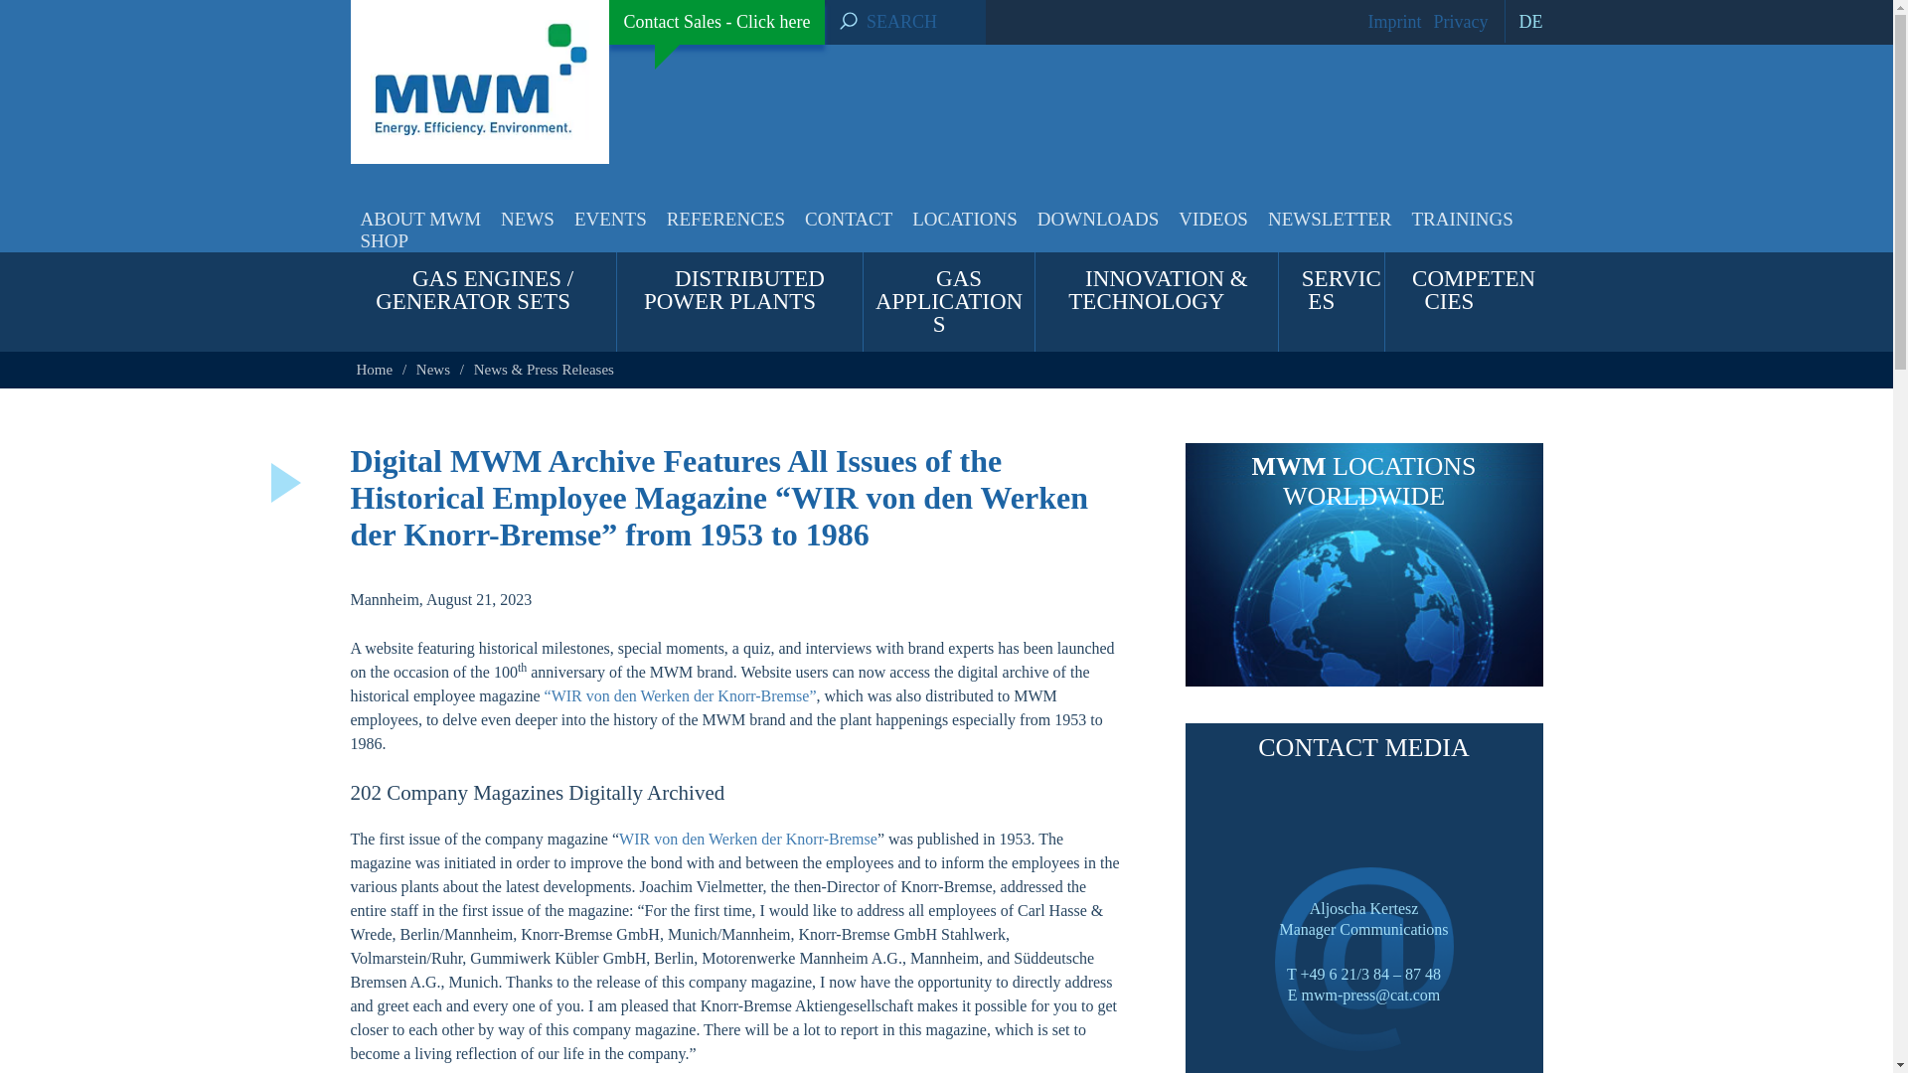 The height and width of the screenshot is (1073, 1908). What do you see at coordinates (527, 219) in the screenshot?
I see `News` at bounding box center [527, 219].